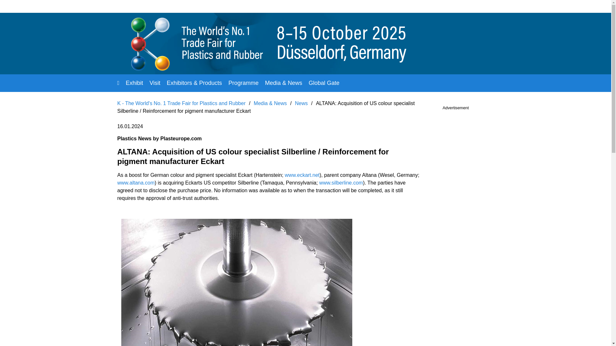 This screenshot has height=346, width=616. Describe the element at coordinates (155, 83) in the screenshot. I see `Visit` at that location.